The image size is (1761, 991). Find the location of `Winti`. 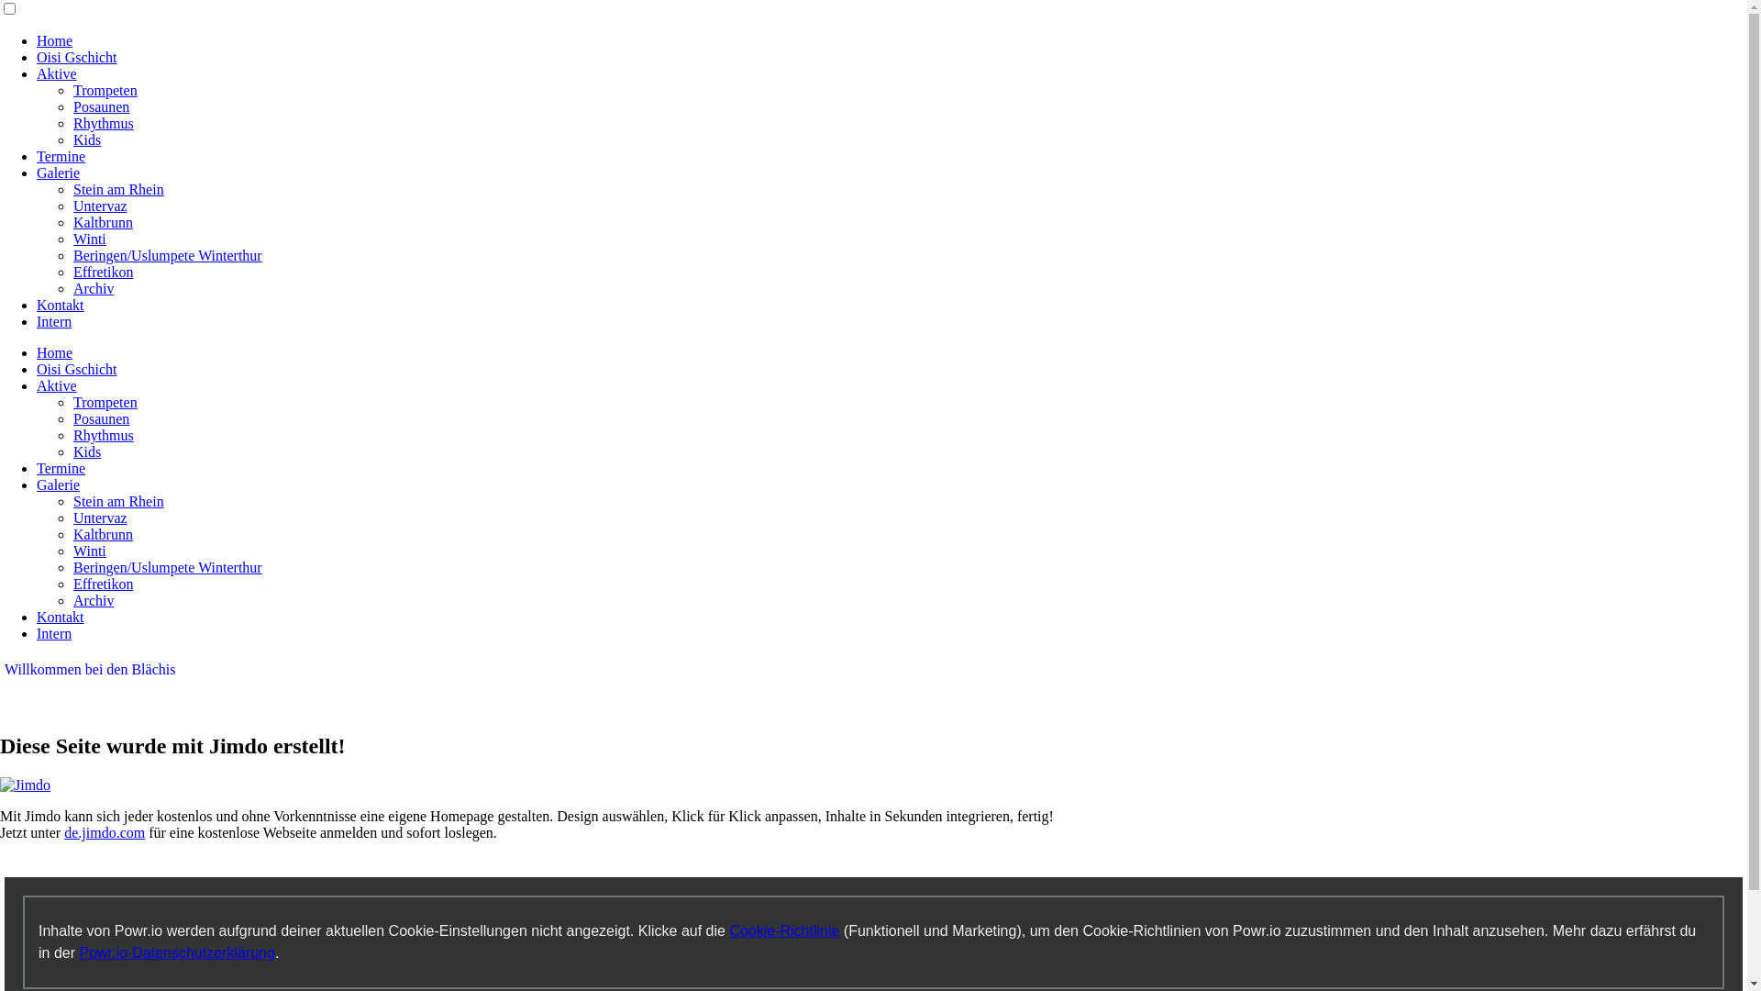

Winti is located at coordinates (90, 239).